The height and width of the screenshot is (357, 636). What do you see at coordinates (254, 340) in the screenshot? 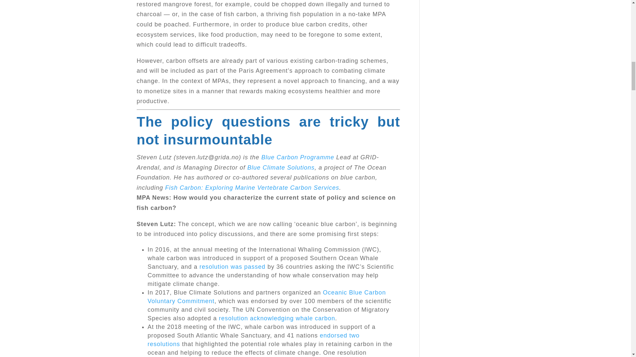
I see `endorsed two resolutions` at bounding box center [254, 340].